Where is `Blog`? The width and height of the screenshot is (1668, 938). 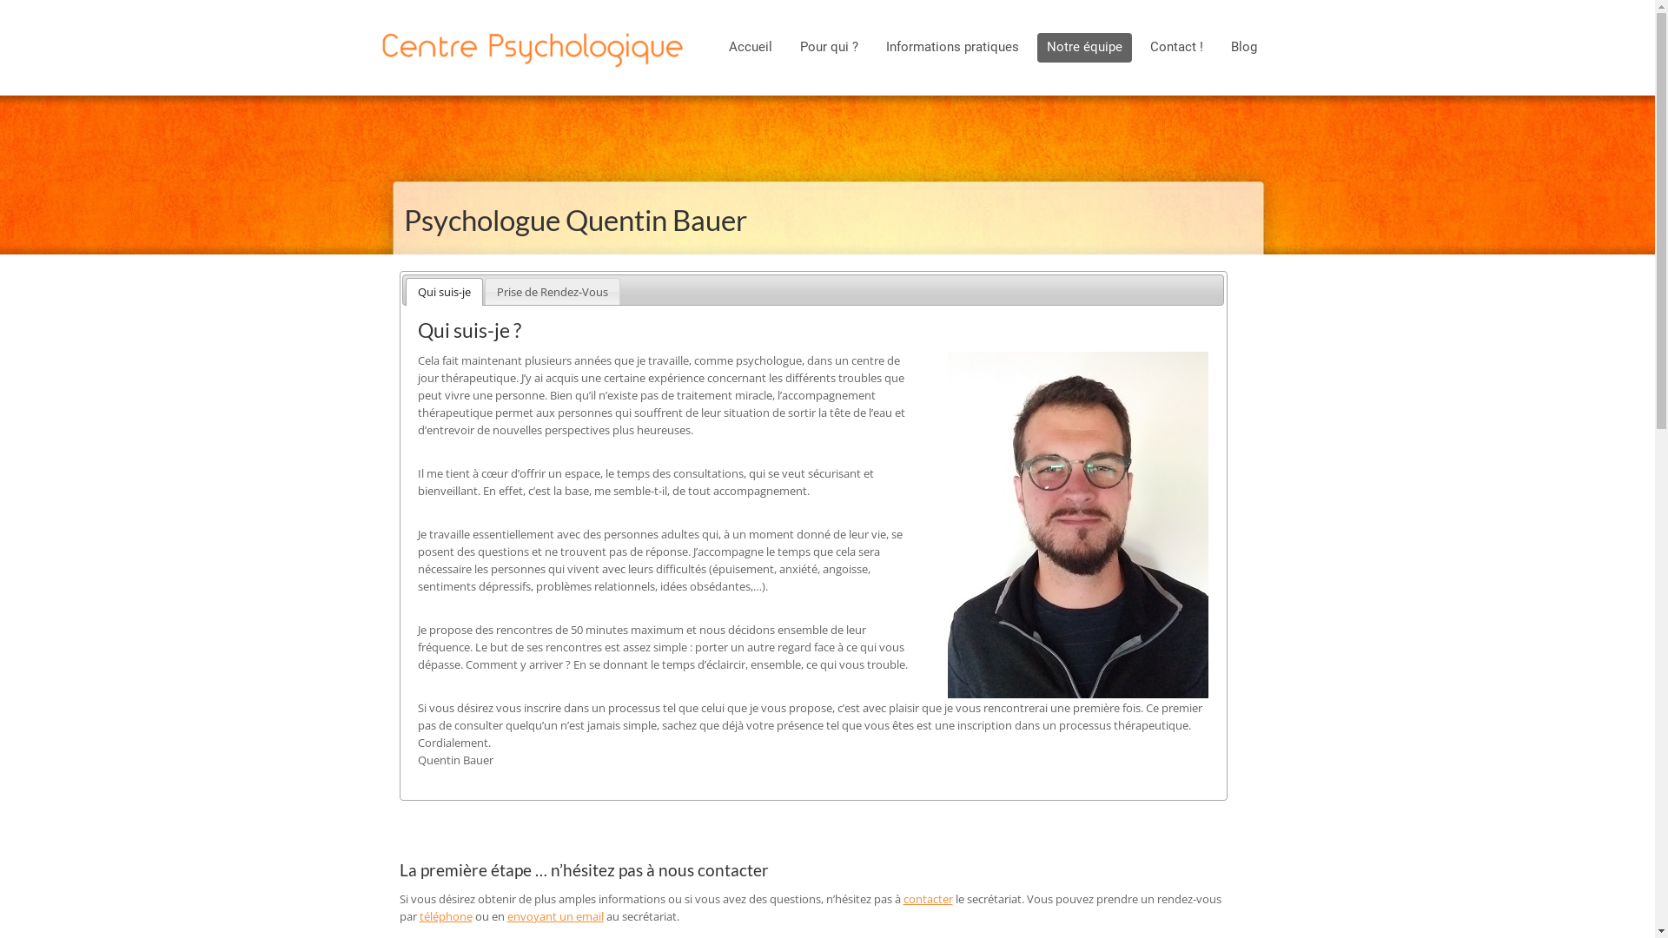
Blog is located at coordinates (1244, 48).